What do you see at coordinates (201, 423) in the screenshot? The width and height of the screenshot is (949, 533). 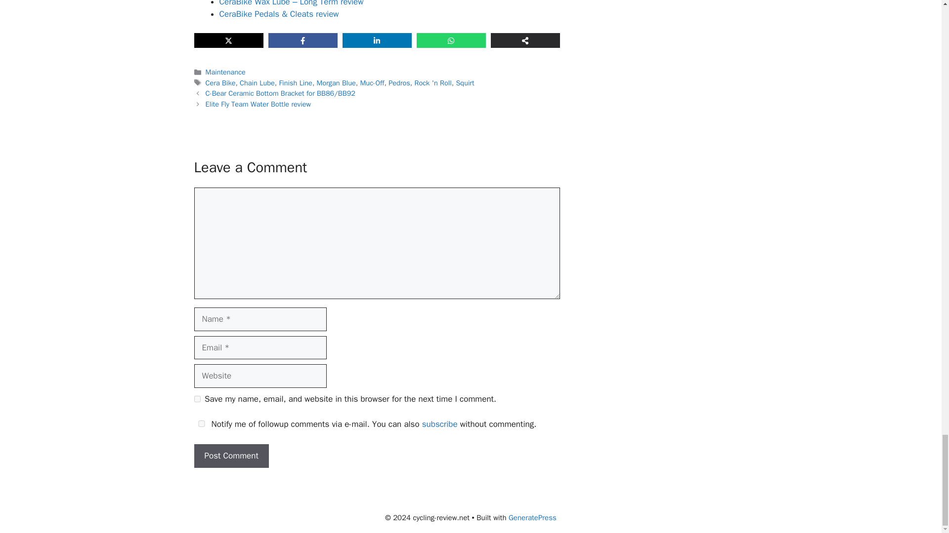 I see `yes` at bounding box center [201, 423].